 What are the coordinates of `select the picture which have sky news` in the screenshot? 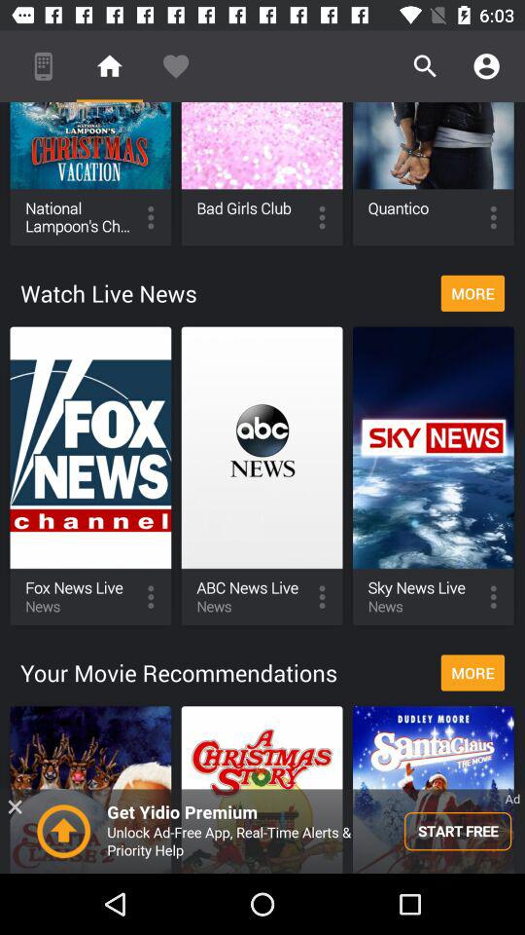 It's located at (434, 476).